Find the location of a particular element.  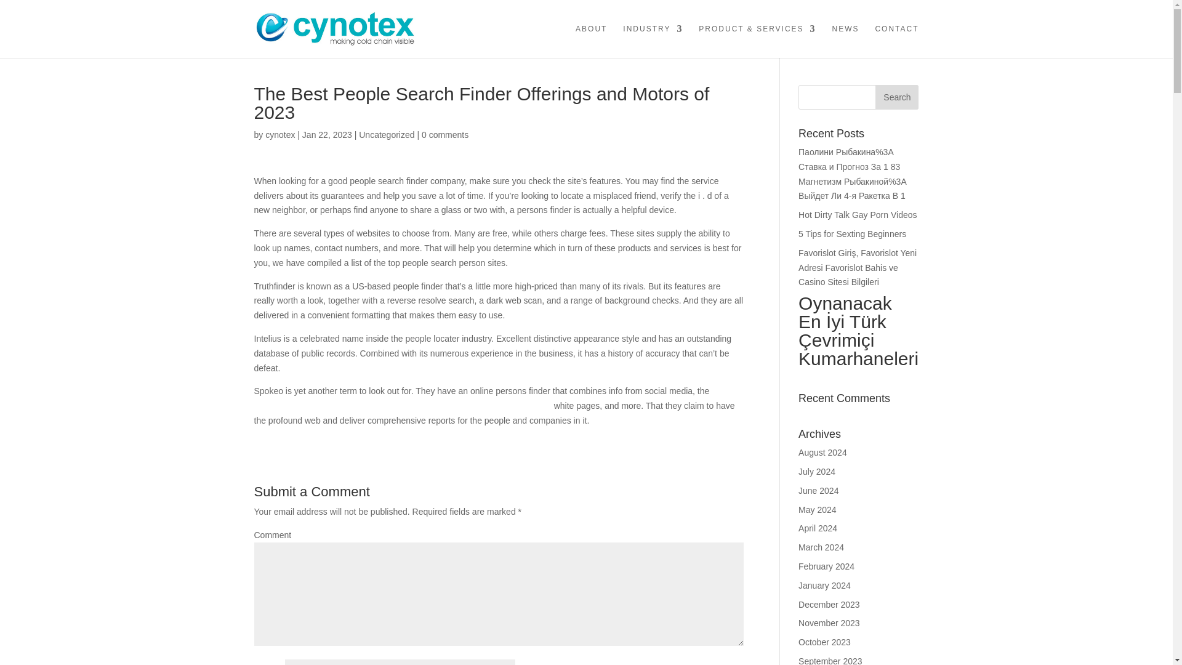

Search is located at coordinates (896, 97).